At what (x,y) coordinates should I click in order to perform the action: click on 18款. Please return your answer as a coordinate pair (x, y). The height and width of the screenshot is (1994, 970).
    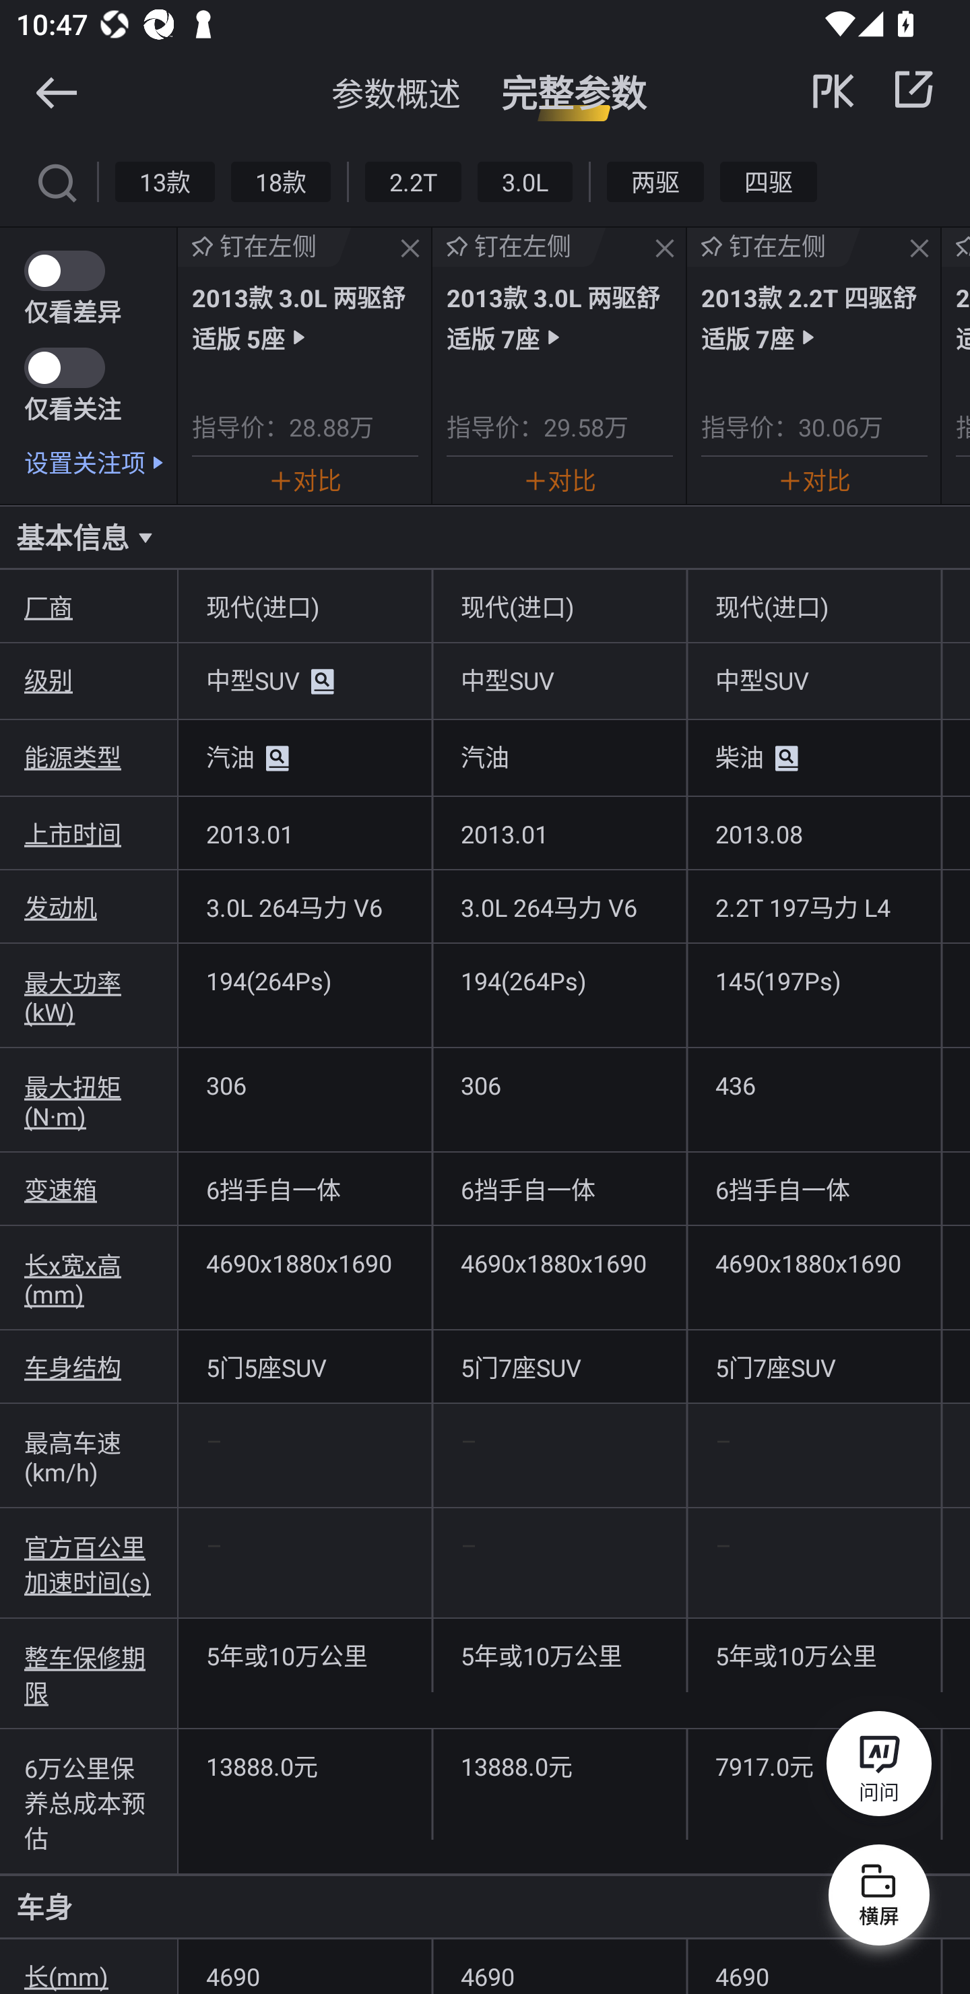
    Looking at the image, I should click on (280, 181).